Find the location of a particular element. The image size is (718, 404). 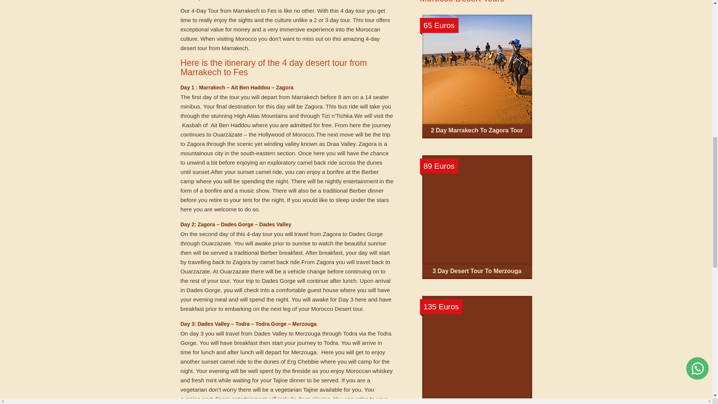

2 Day Marrakech To Zagora Tour is located at coordinates (477, 130).